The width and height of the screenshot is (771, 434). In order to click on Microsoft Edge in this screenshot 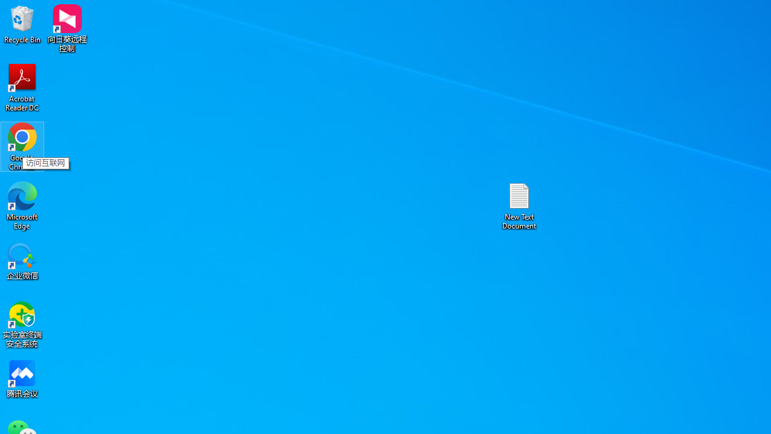, I will do `click(22, 205)`.